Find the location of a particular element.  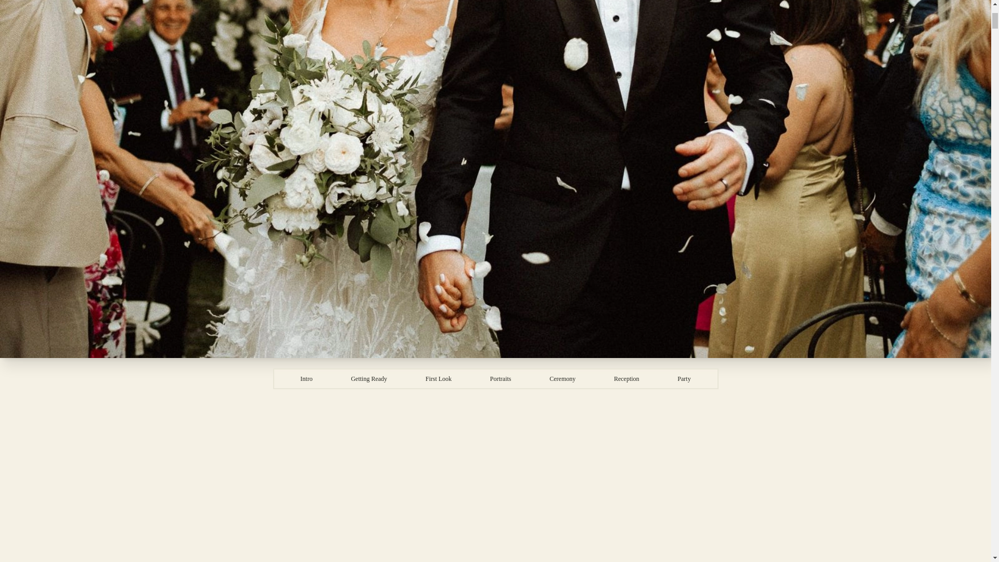

Ceremony is located at coordinates (562, 379).